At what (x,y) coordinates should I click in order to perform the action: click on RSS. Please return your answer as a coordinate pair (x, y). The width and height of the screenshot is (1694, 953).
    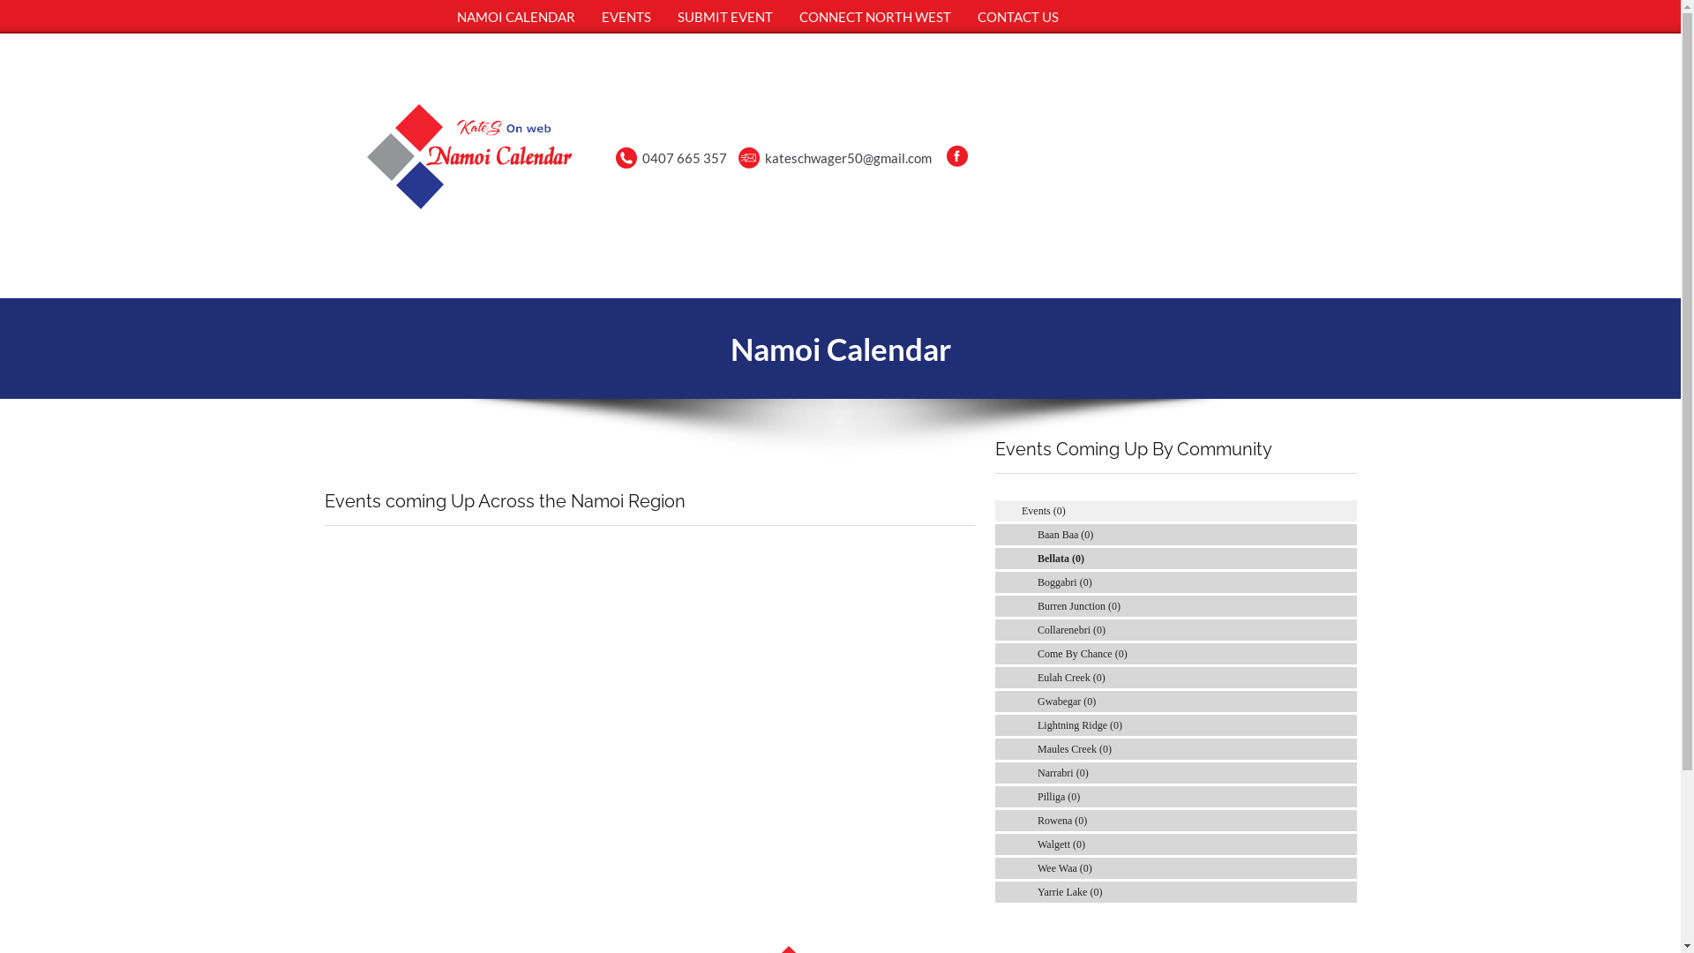
    Looking at the image, I should click on (1347, 702).